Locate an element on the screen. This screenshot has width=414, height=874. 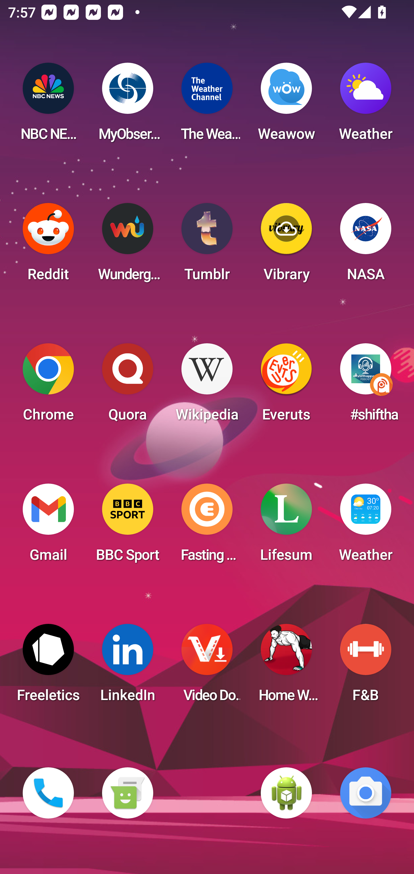
Wikipedia is located at coordinates (207, 386).